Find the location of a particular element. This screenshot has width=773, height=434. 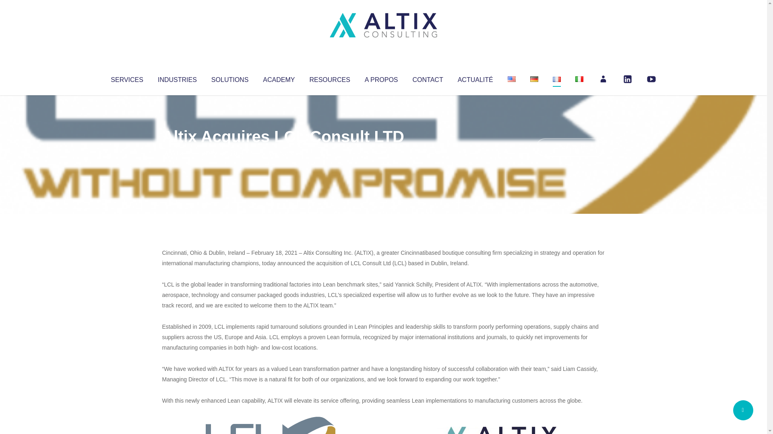

SERVICES is located at coordinates (126, 78).